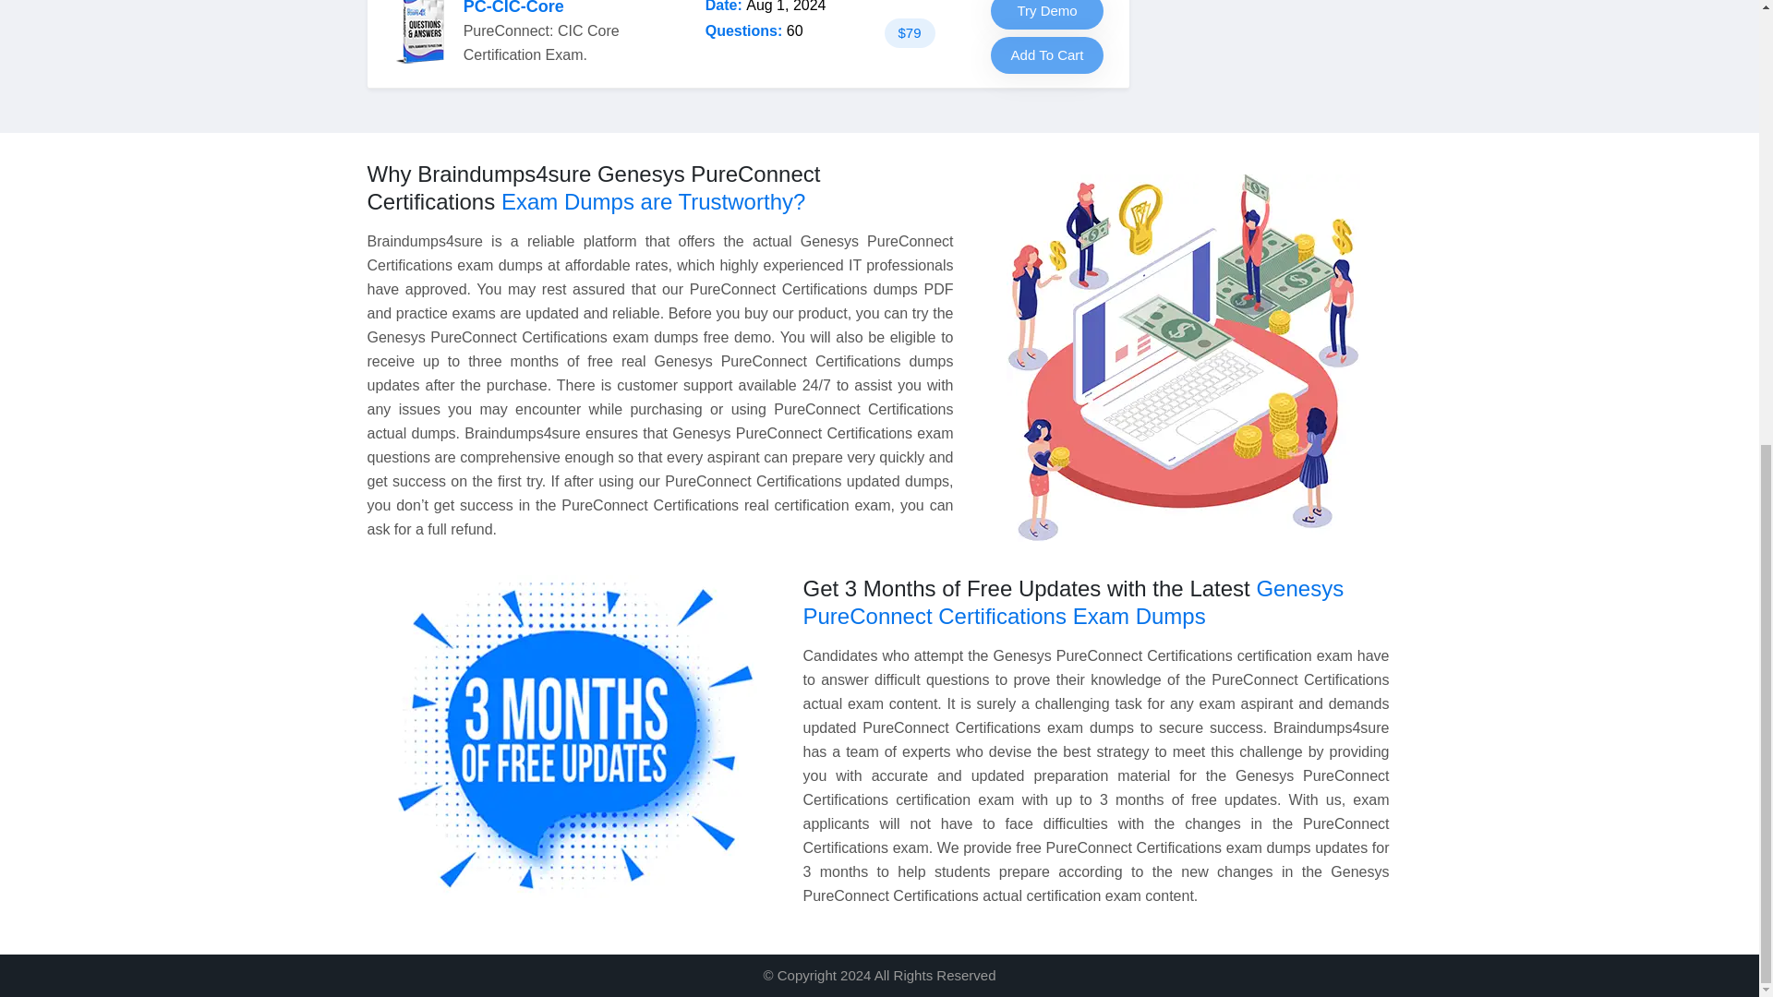 This screenshot has width=1773, height=997. What do you see at coordinates (1047, 54) in the screenshot?
I see `Add To Cart` at bounding box center [1047, 54].